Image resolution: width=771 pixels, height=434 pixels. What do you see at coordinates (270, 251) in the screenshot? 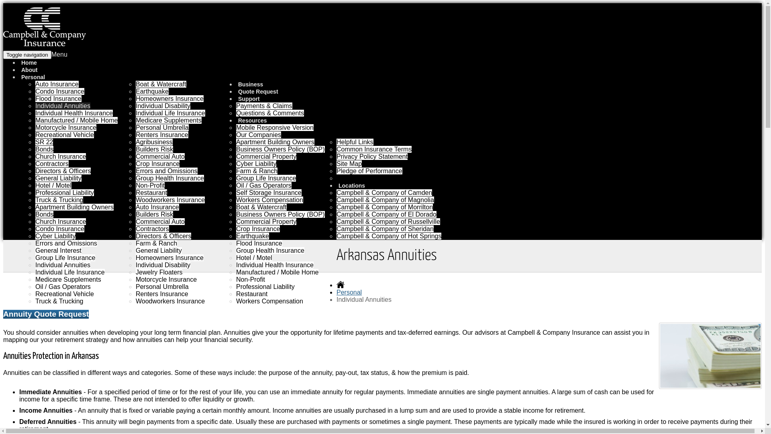
I see `Group Health Insurance` at bounding box center [270, 251].